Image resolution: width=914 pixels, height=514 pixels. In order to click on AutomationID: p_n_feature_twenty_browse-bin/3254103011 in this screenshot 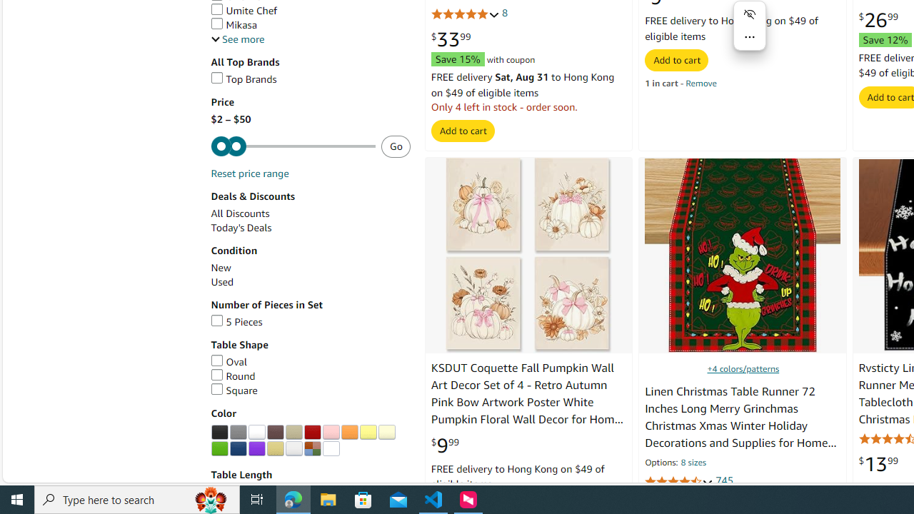, I will do `click(312, 433)`.